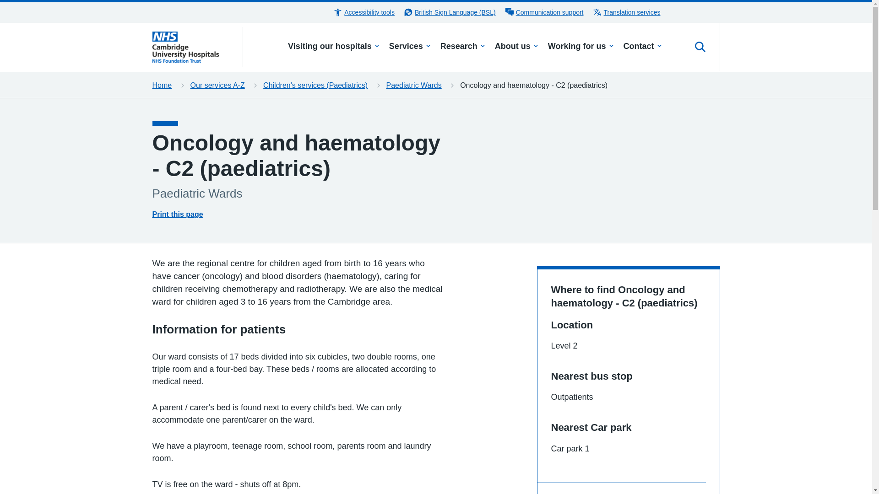 The width and height of the screenshot is (879, 494). What do you see at coordinates (334, 47) in the screenshot?
I see `Visiting our hospitals` at bounding box center [334, 47].